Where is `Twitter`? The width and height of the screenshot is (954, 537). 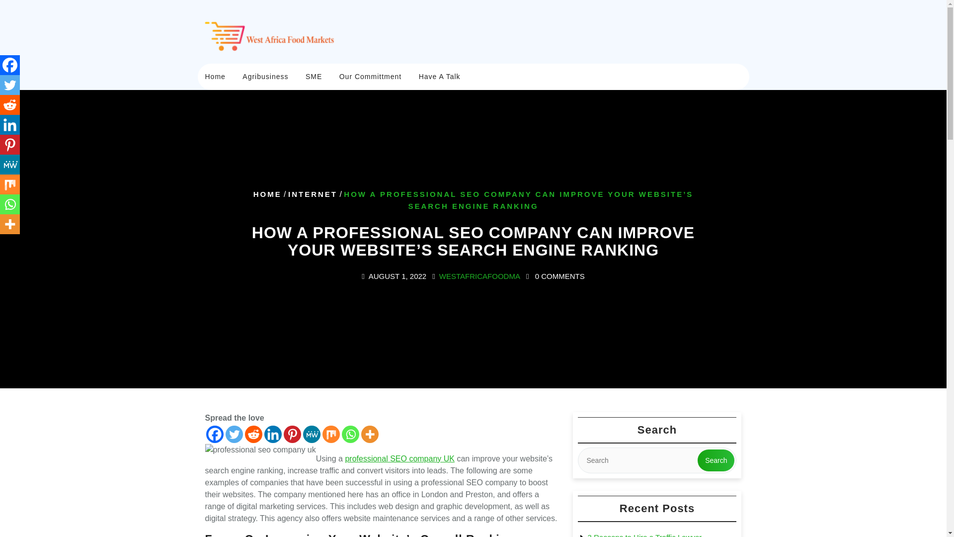 Twitter is located at coordinates (234, 435).